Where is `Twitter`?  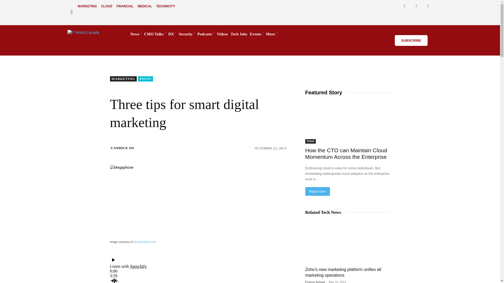 Twitter is located at coordinates (416, 6).